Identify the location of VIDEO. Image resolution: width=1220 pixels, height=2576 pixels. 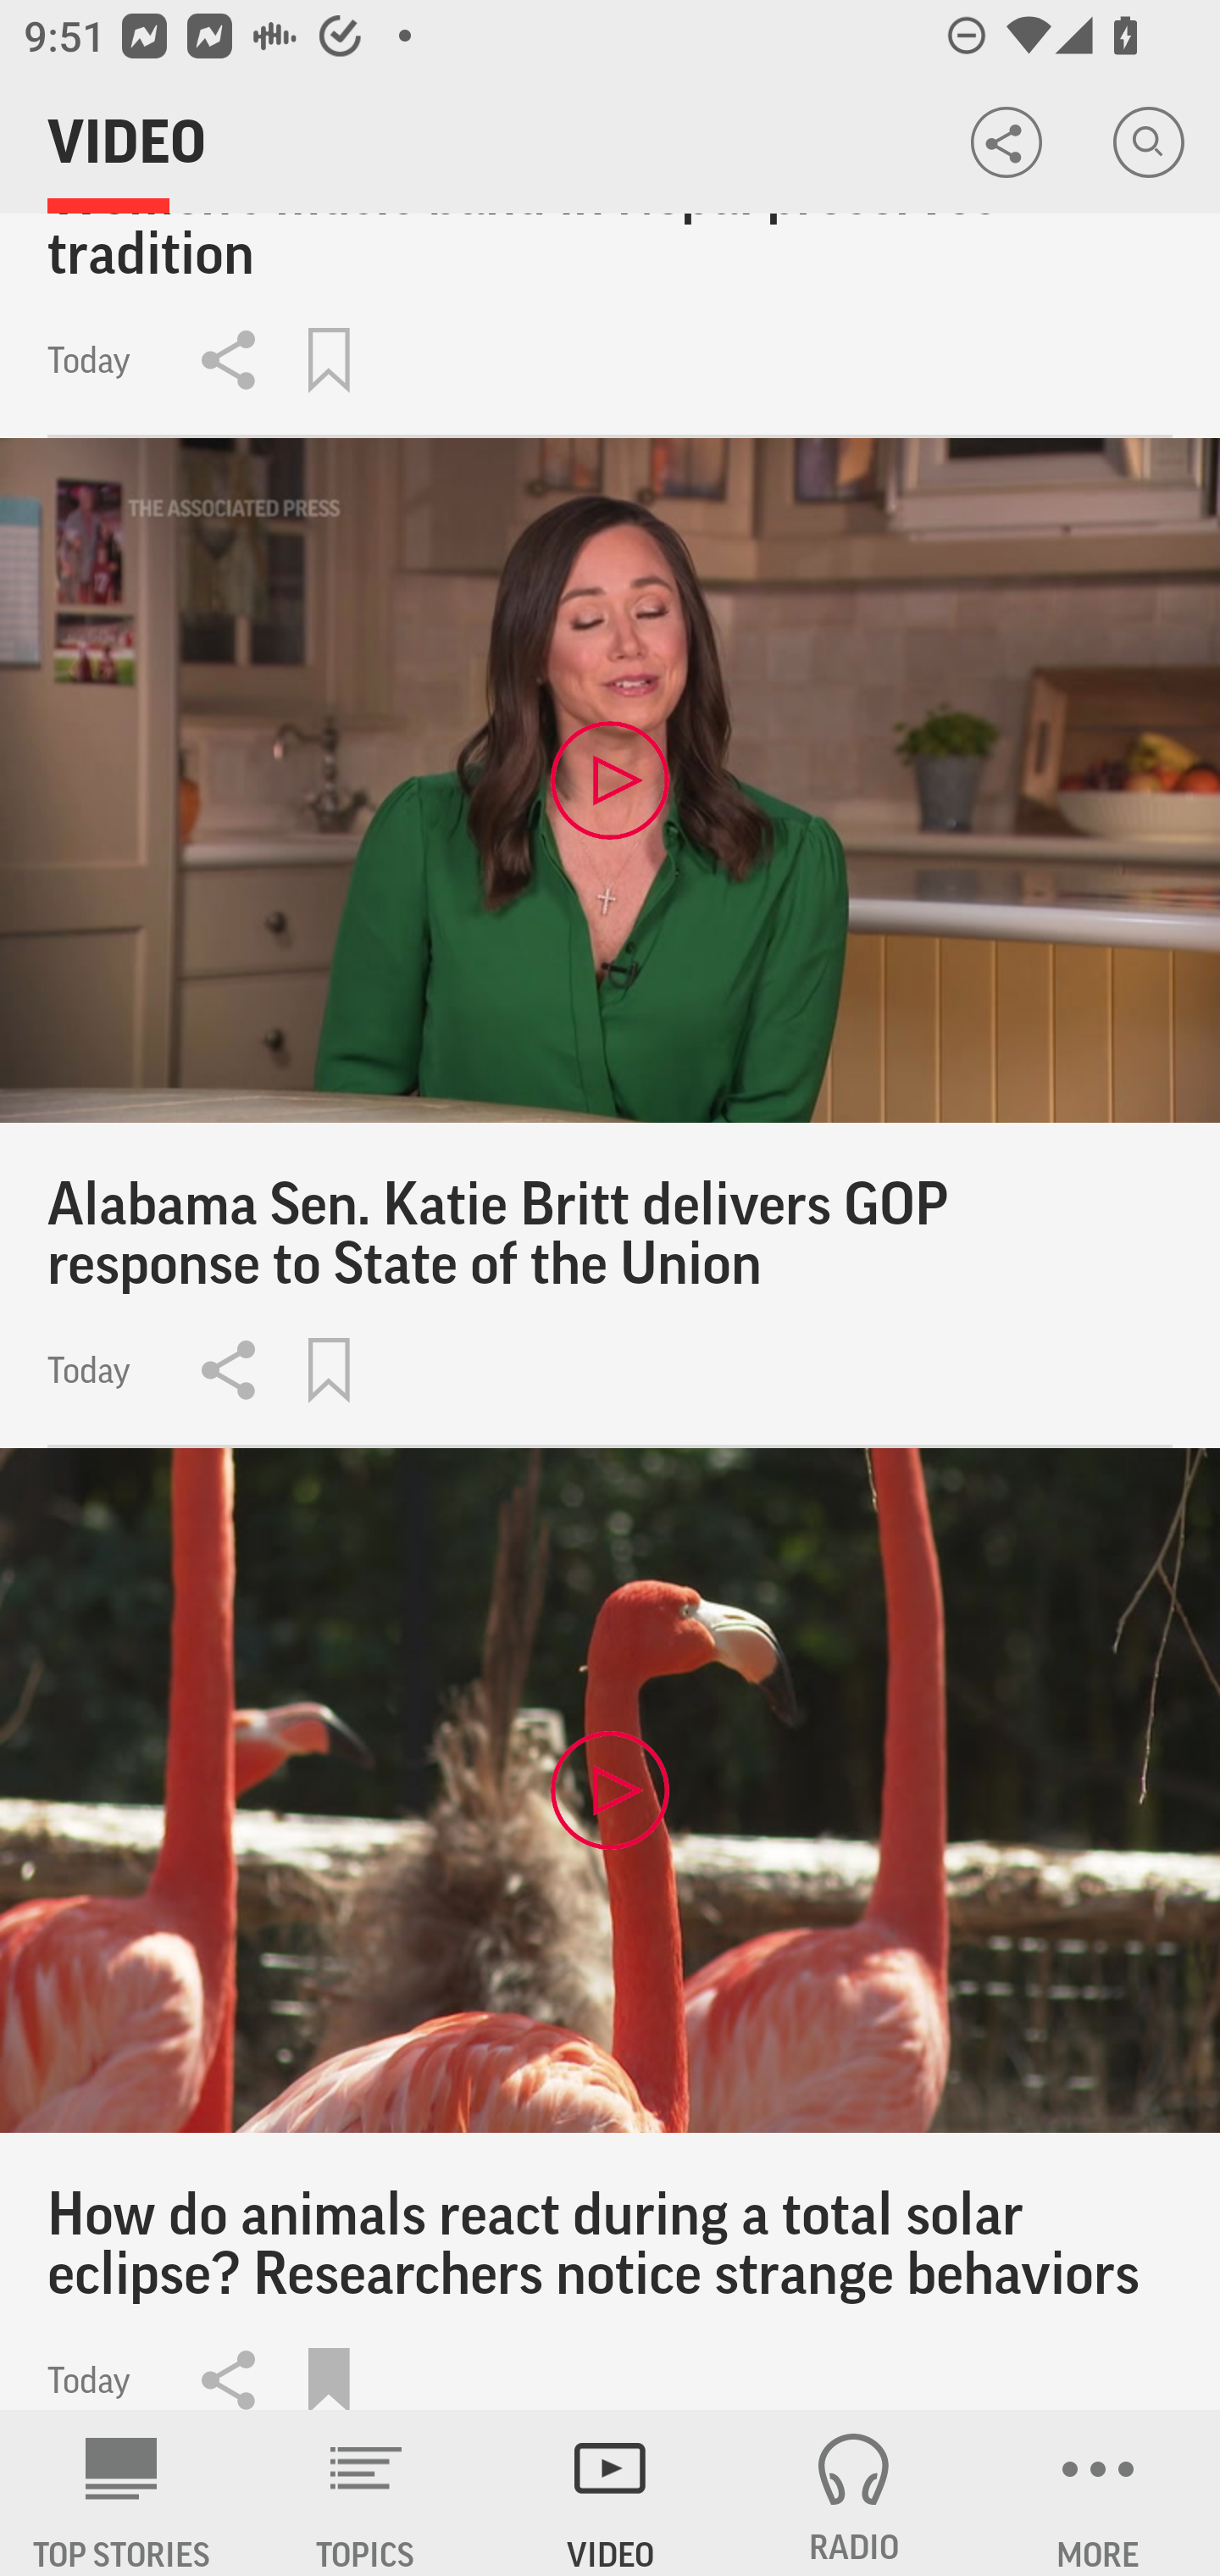
(610, 2493).